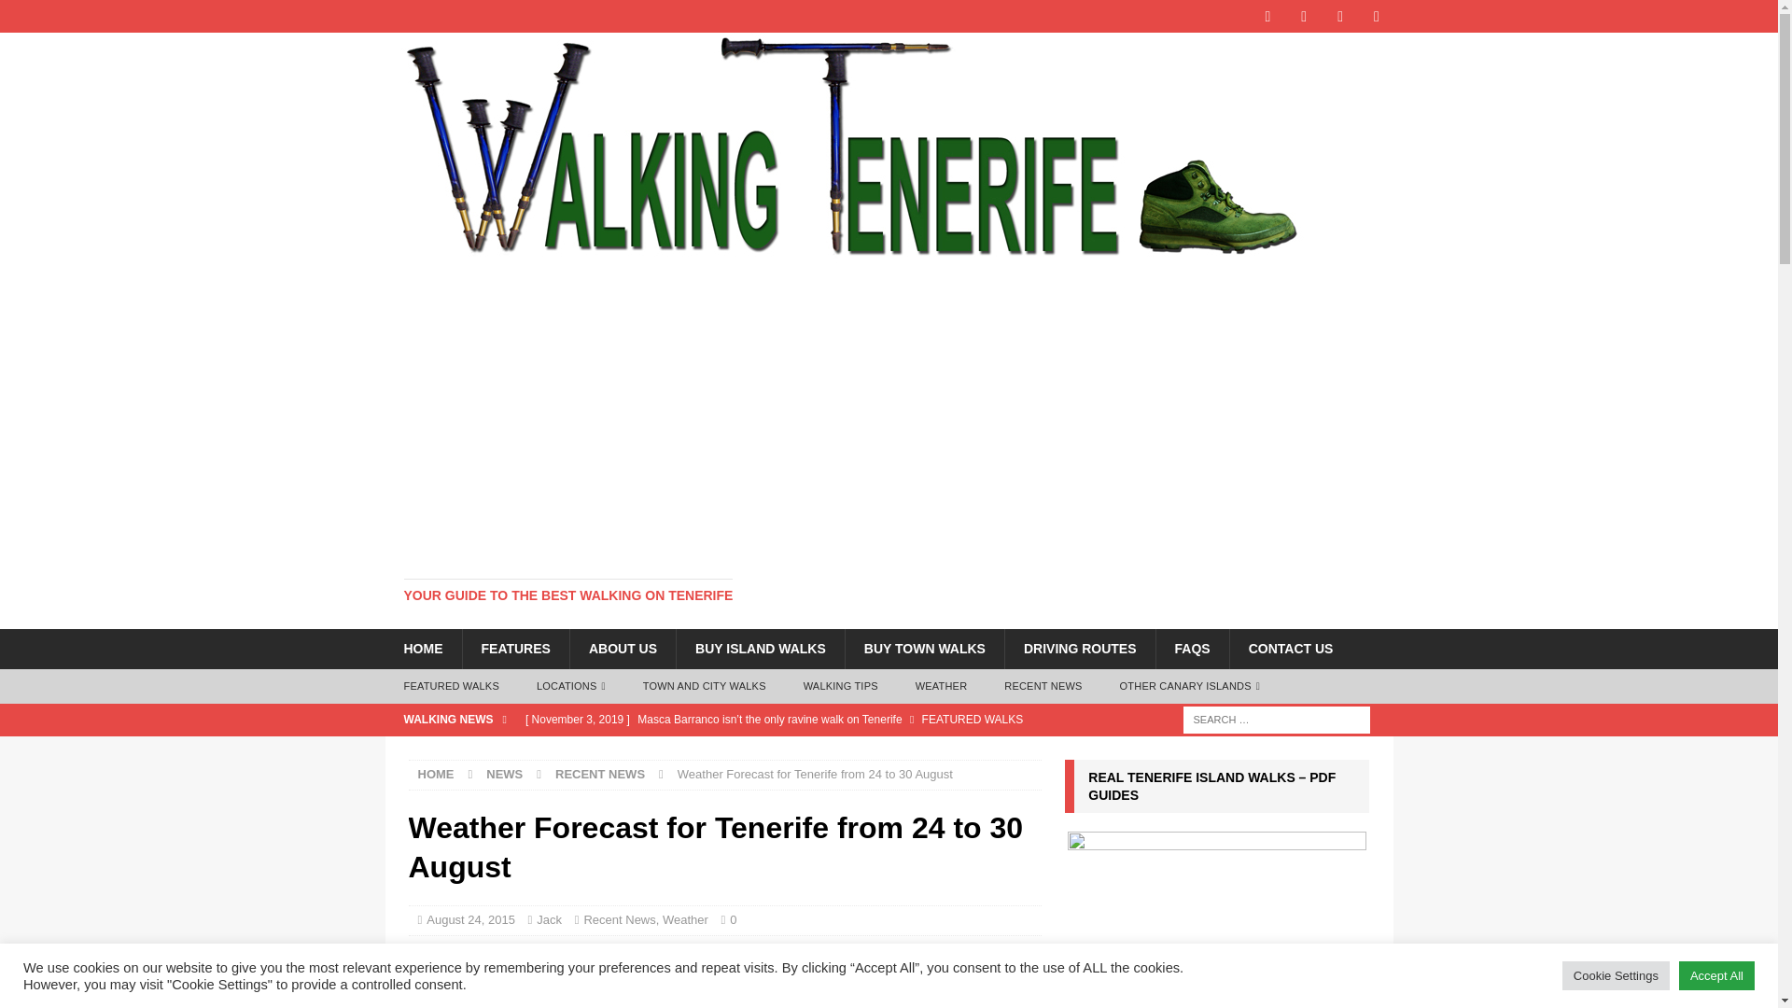 The height and width of the screenshot is (1008, 1792). Describe the element at coordinates (840, 687) in the screenshot. I see `WALKING TIPS` at that location.